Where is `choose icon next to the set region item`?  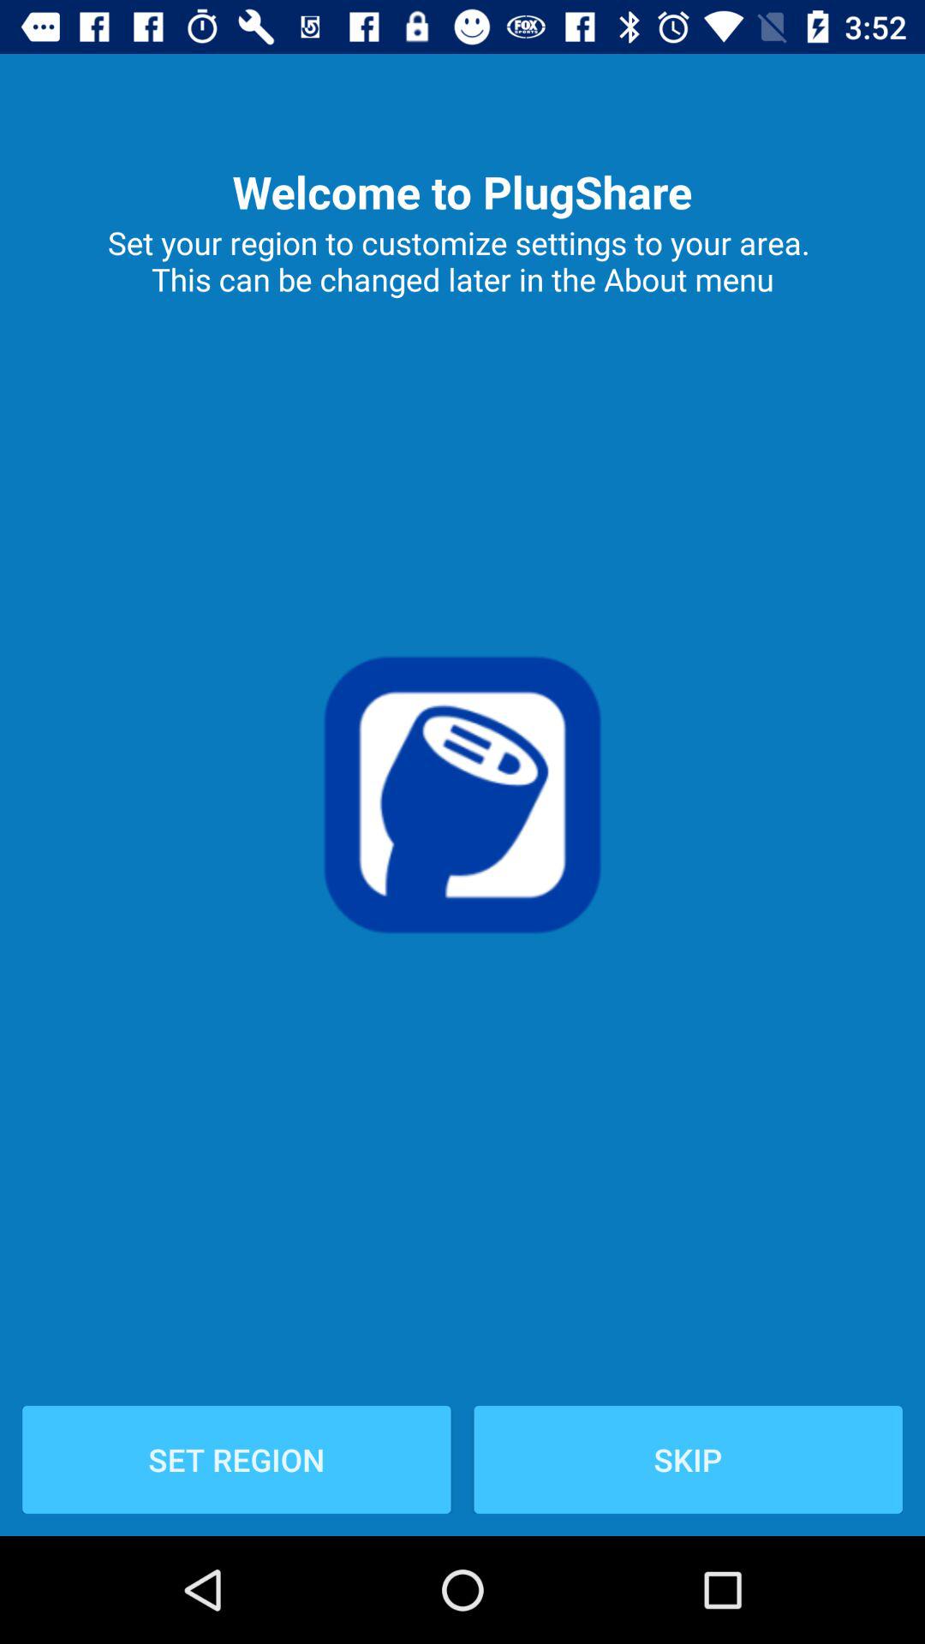 choose icon next to the set region item is located at coordinates (688, 1459).